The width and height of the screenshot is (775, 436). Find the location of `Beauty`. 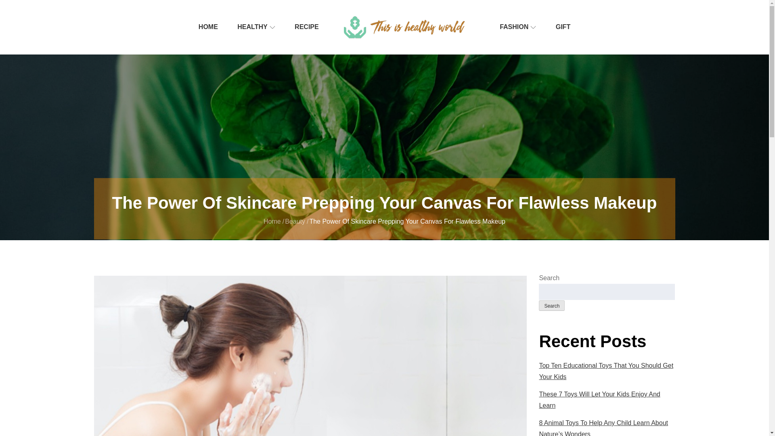

Beauty is located at coordinates (295, 221).